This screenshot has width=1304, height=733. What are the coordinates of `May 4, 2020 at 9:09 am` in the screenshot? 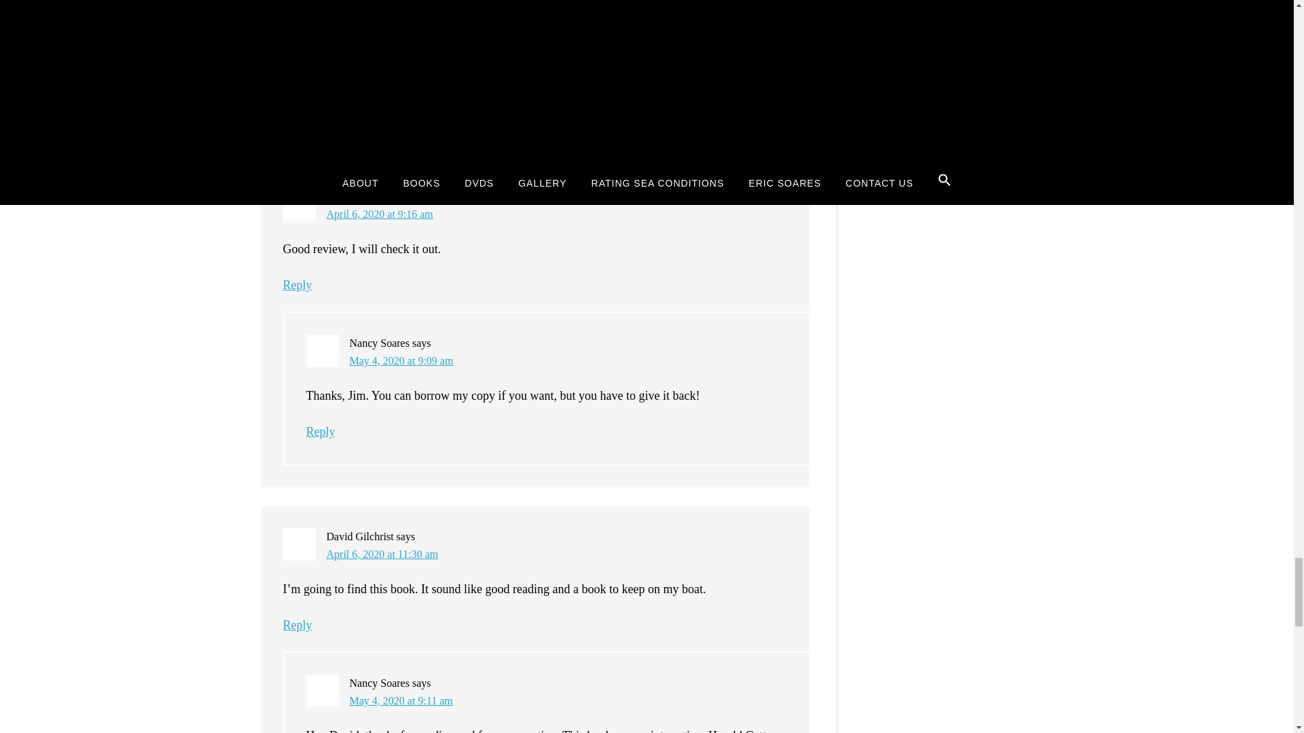 It's located at (401, 360).